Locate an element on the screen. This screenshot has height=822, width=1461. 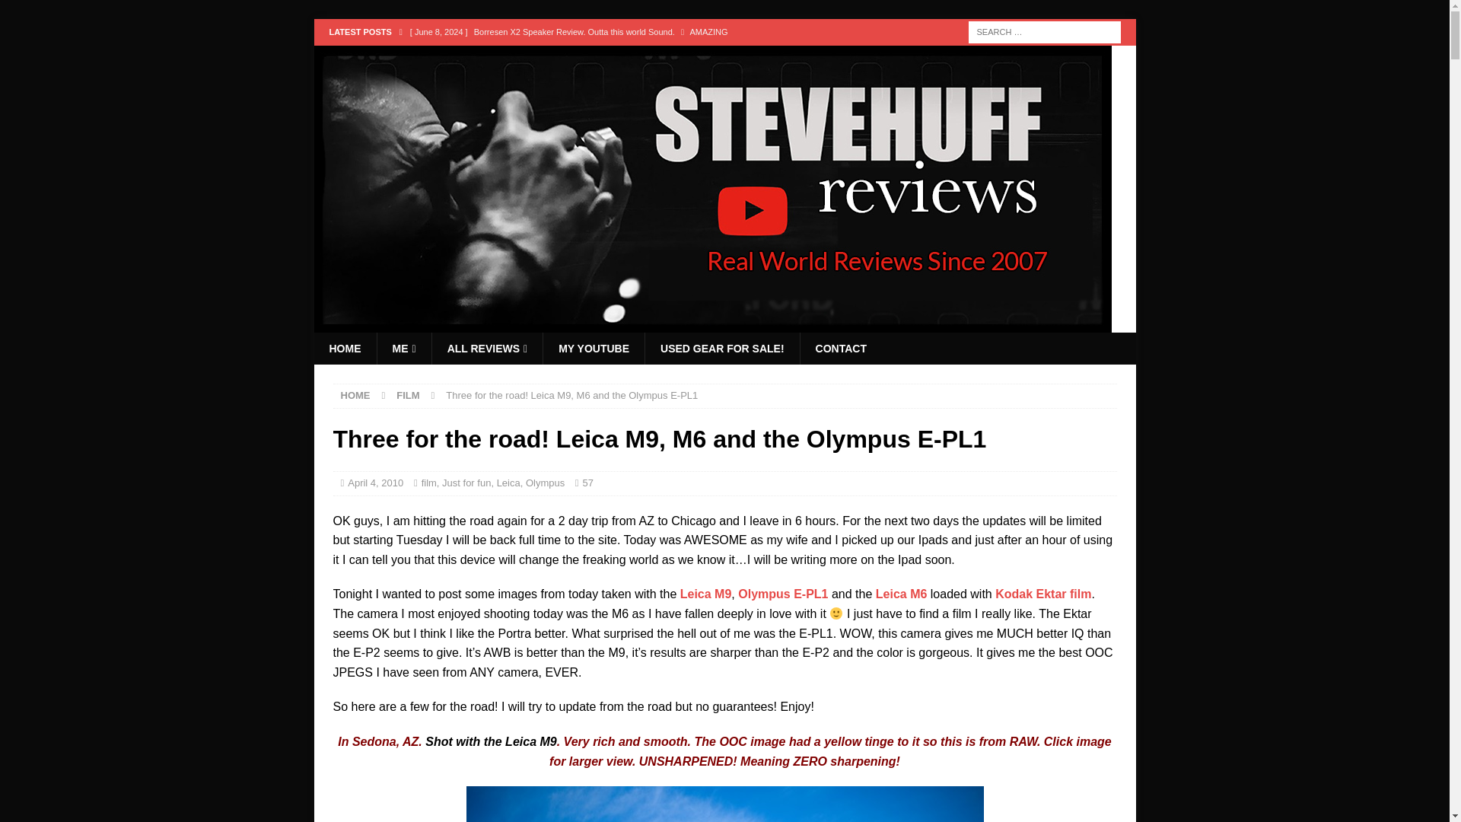
ALL REVIEWS is located at coordinates (487, 349).